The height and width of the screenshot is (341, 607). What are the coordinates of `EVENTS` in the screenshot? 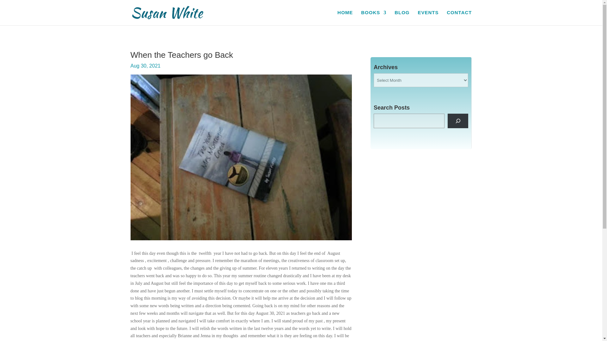 It's located at (428, 18).